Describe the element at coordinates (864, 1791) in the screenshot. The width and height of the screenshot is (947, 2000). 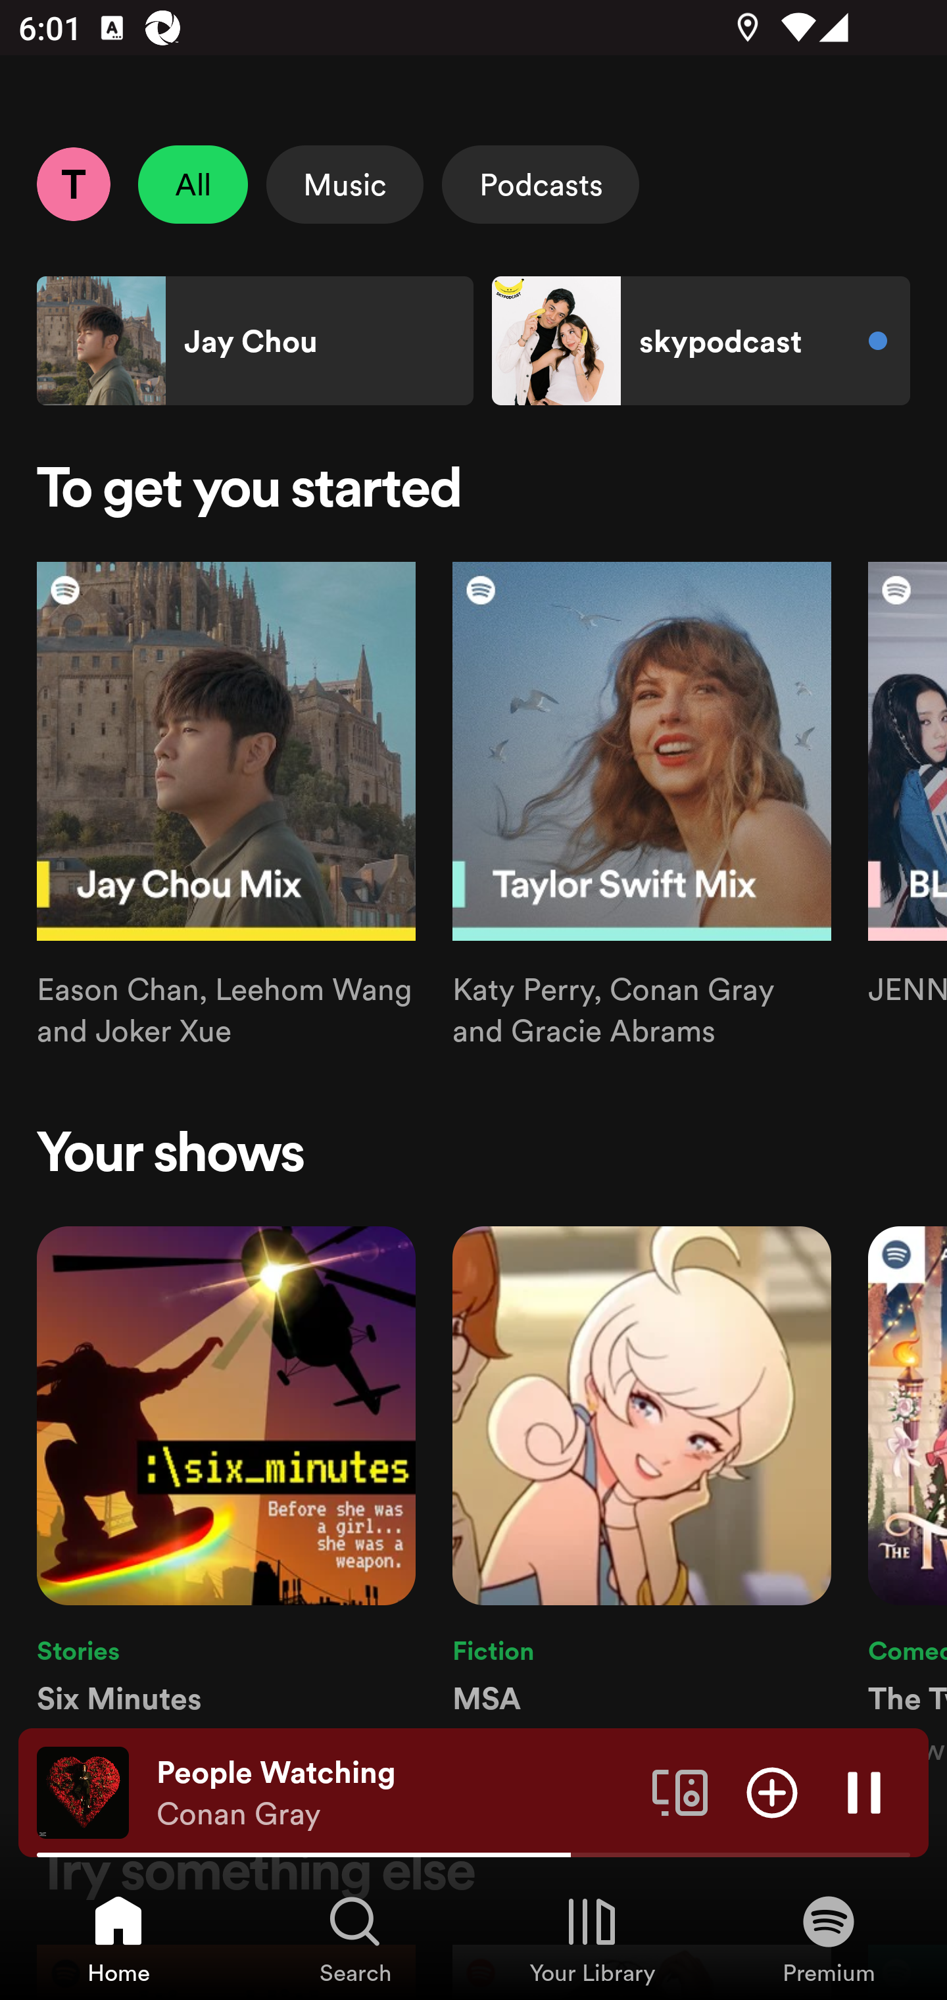
I see `Pause` at that location.